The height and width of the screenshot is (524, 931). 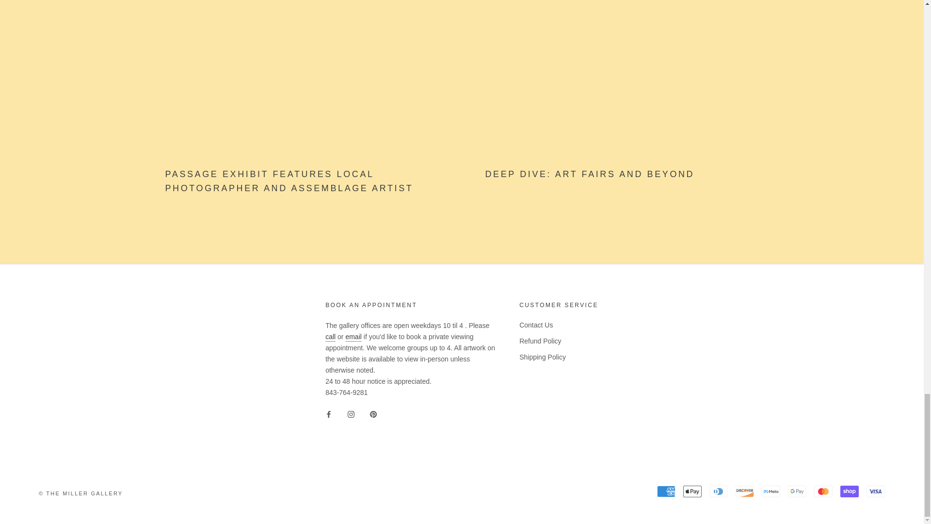 What do you see at coordinates (692, 491) in the screenshot?
I see `Apple Pay` at bounding box center [692, 491].